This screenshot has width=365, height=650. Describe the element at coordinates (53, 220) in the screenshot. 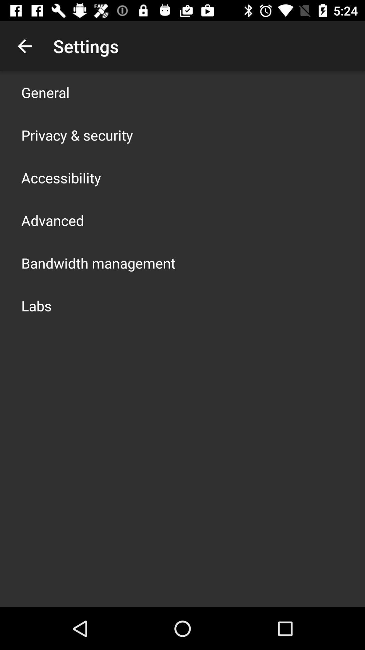

I see `turn on advanced app` at that location.